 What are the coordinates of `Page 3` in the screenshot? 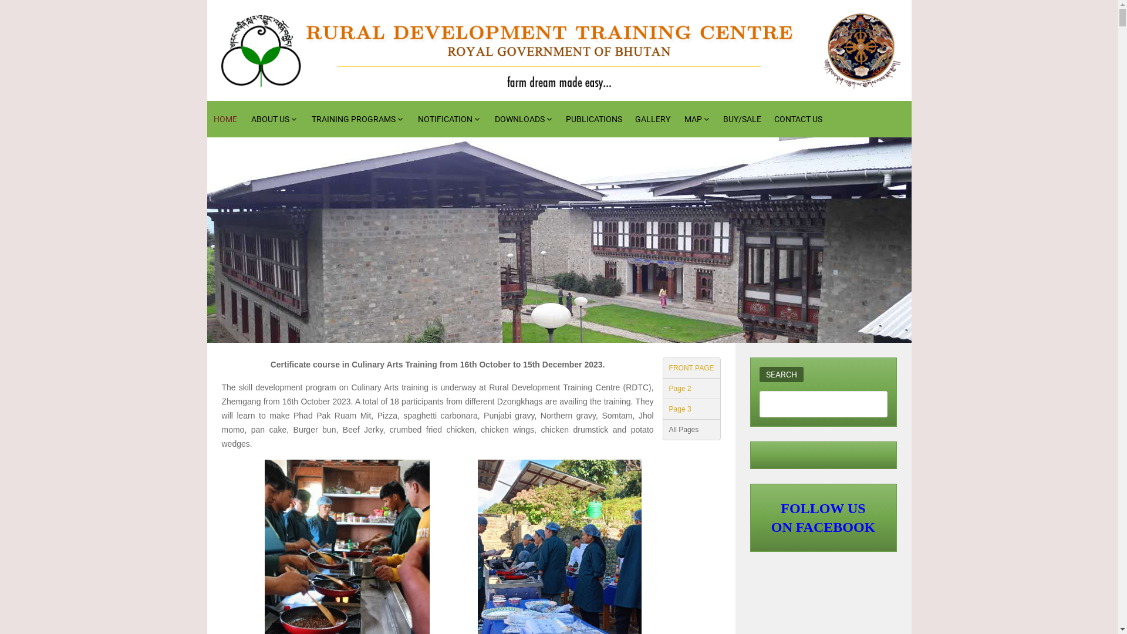 It's located at (691, 409).